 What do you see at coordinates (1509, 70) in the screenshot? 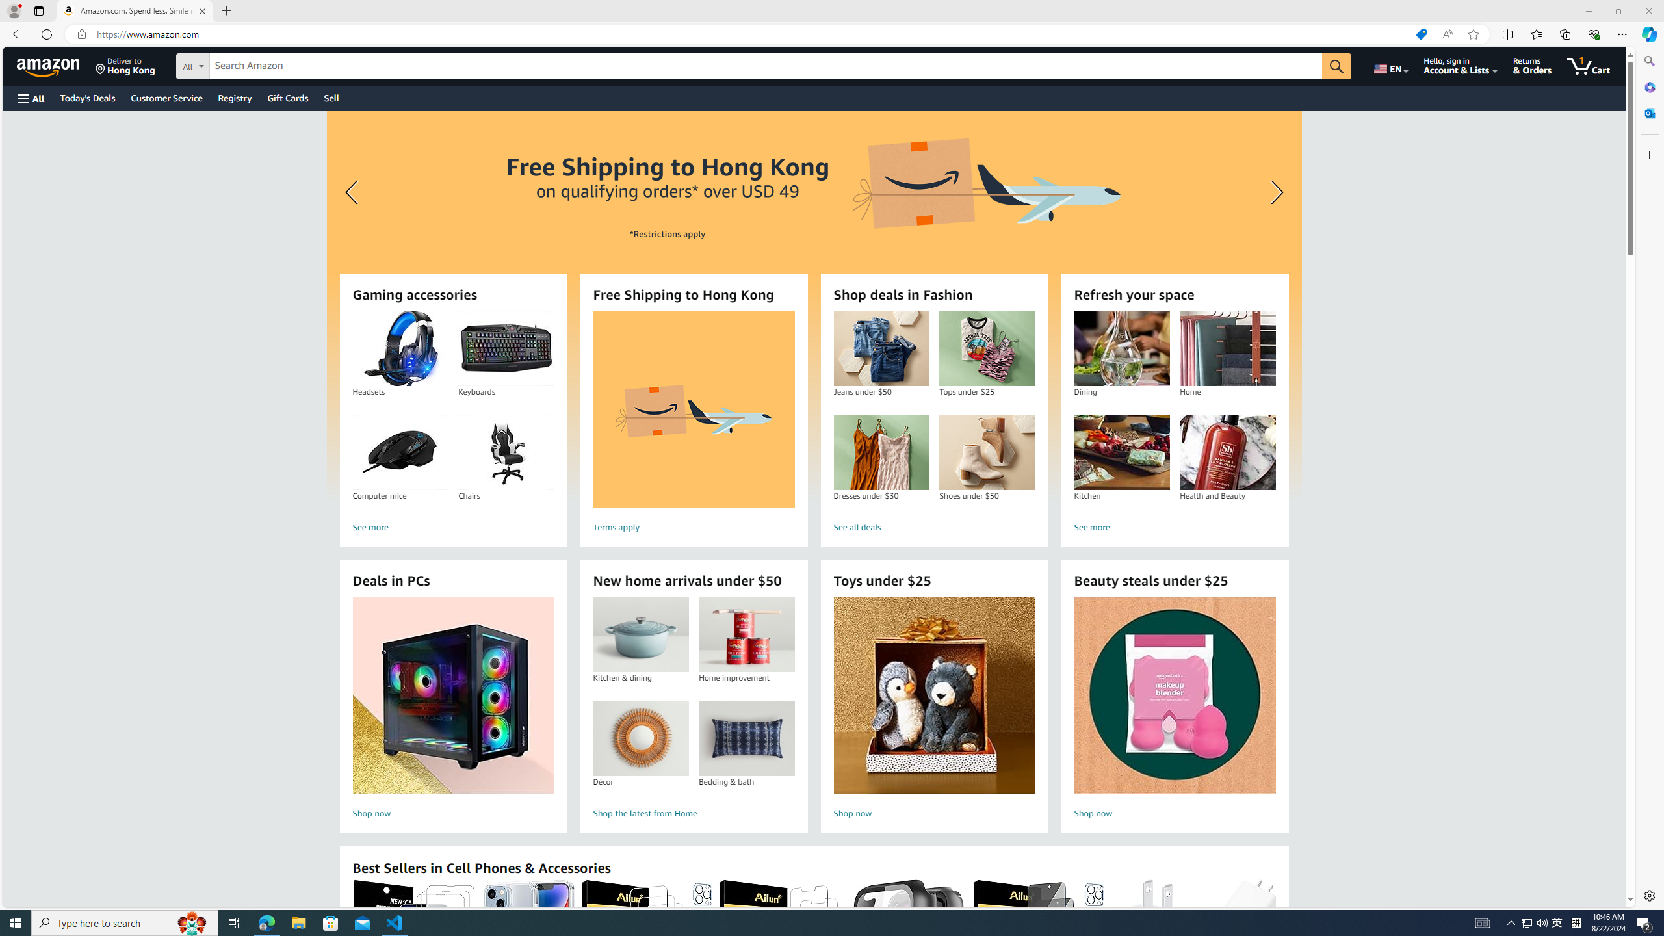
I see `Previous Match (Shift+Enter)` at bounding box center [1509, 70].